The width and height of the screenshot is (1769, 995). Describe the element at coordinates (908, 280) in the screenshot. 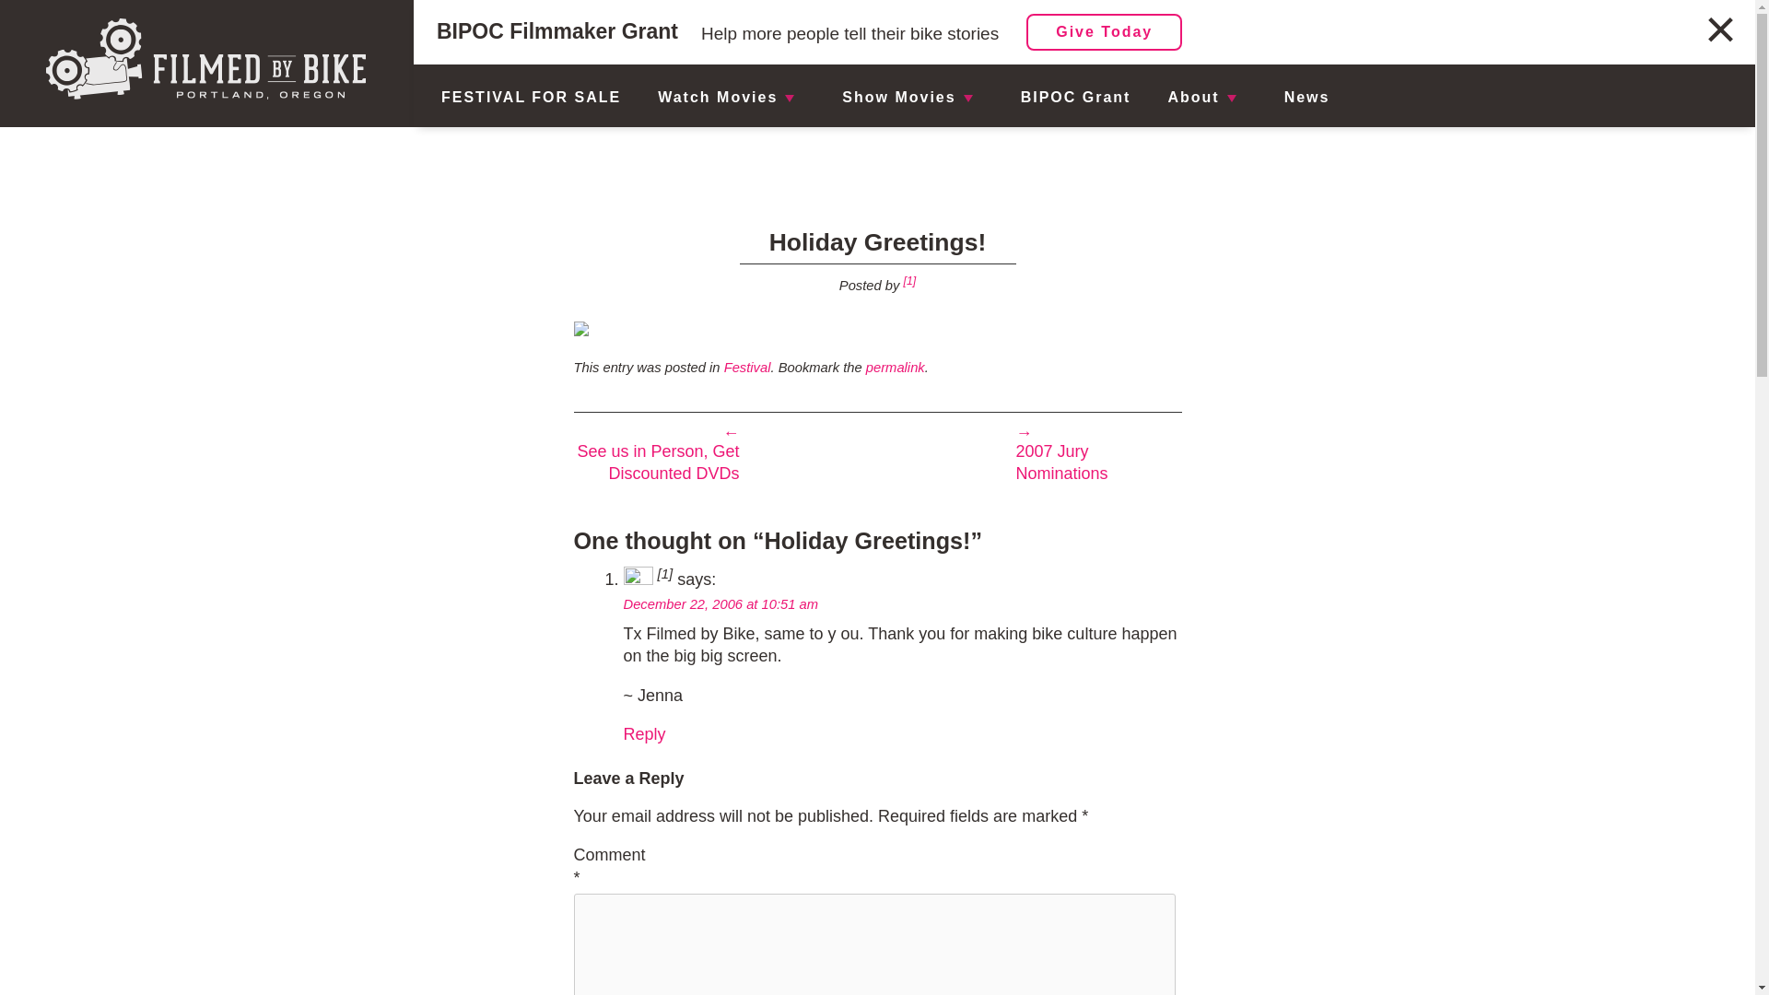

I see `Filmed by Bike` at that location.